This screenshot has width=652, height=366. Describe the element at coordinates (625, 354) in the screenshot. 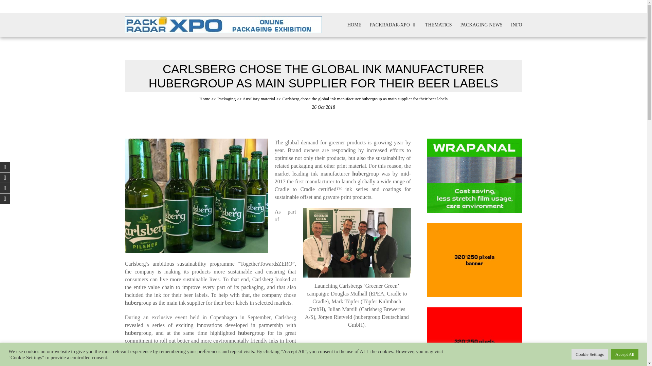

I see `Accept All` at that location.